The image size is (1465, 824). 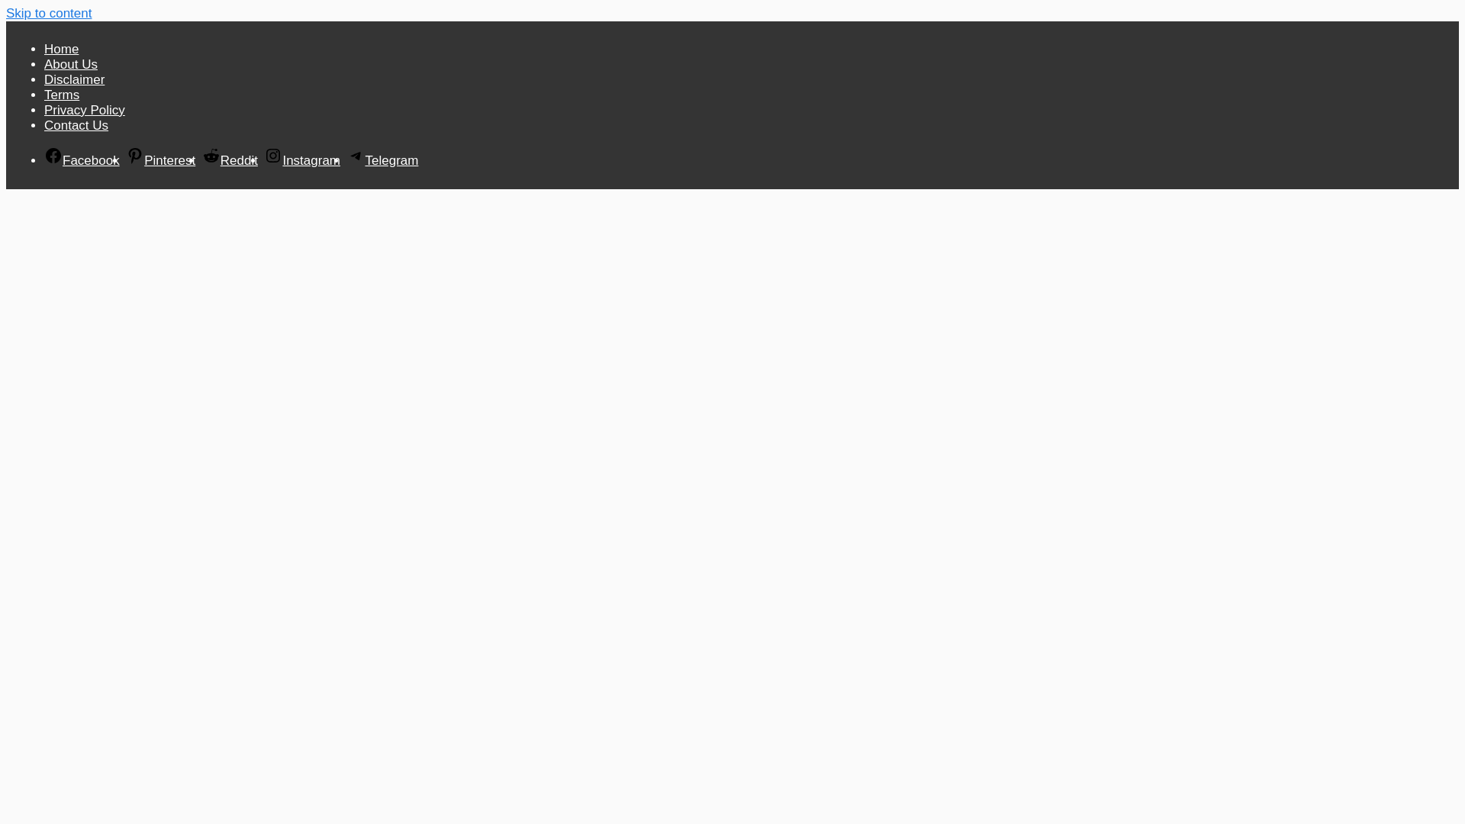 I want to click on Instagram, so click(x=1103, y=21).